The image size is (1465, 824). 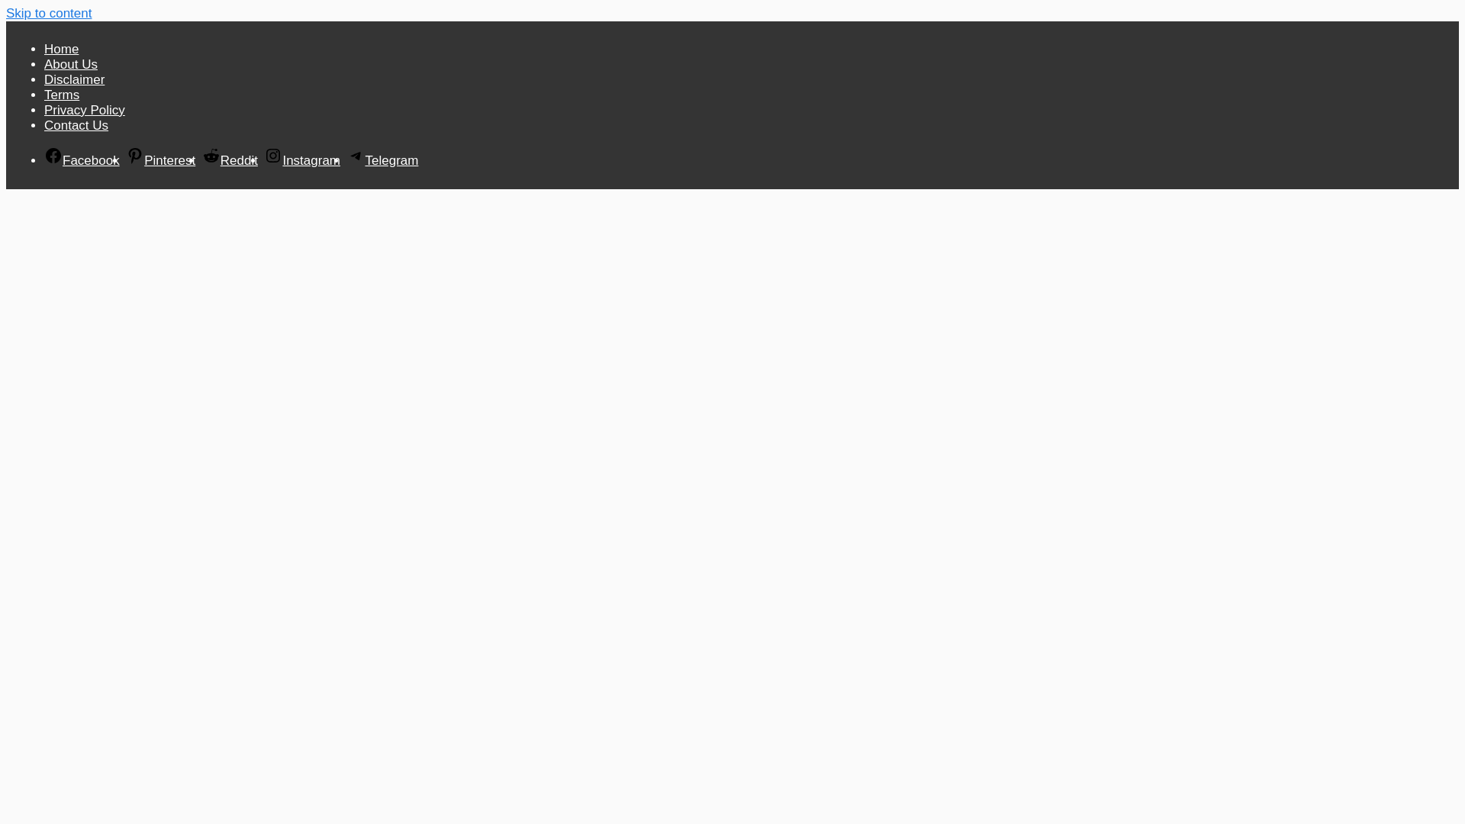 I want to click on Instagram, so click(x=1103, y=21).